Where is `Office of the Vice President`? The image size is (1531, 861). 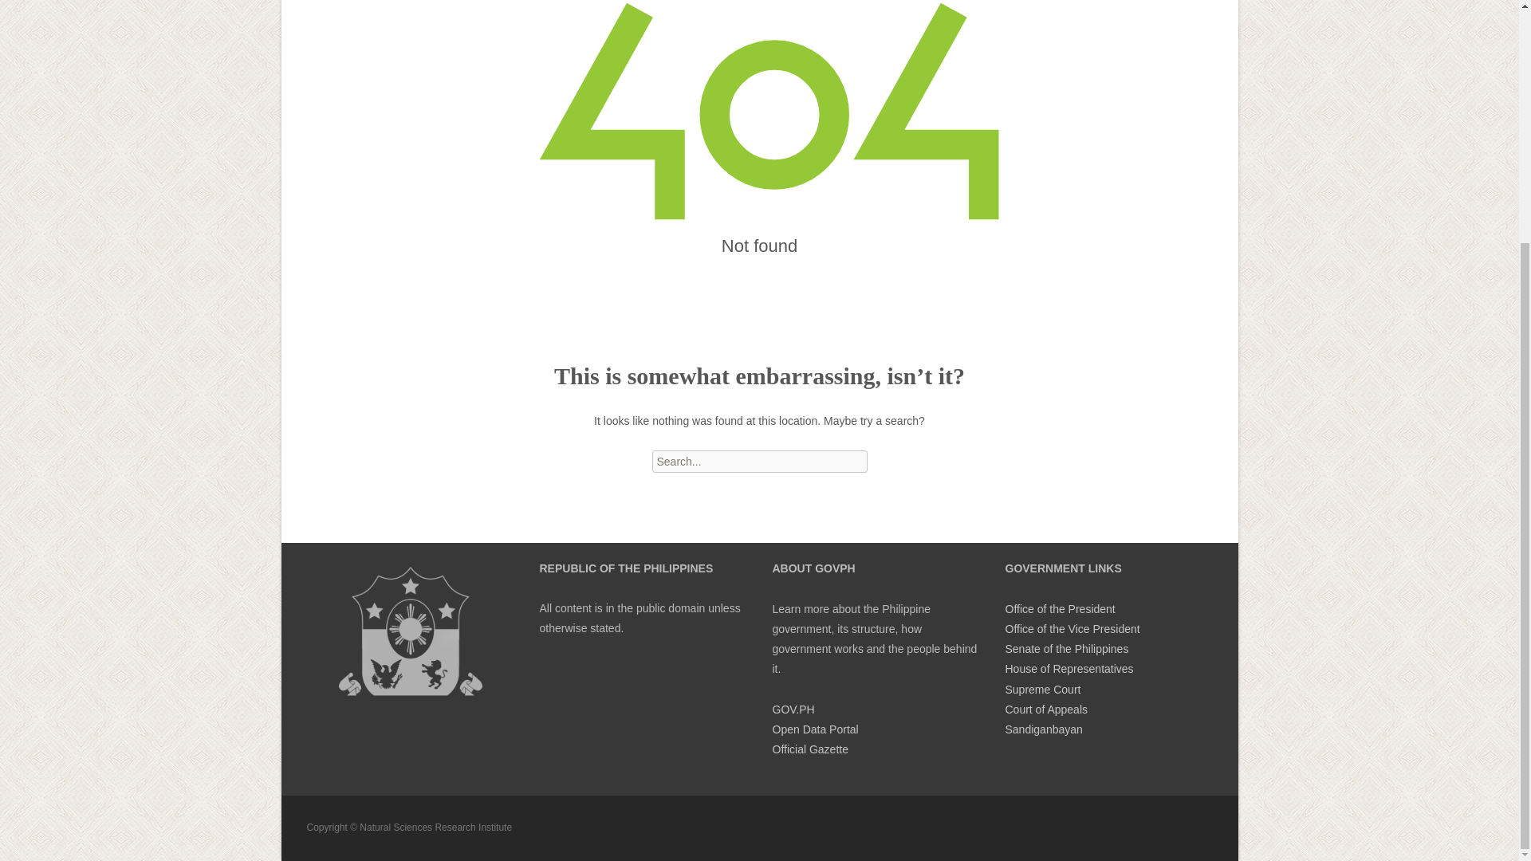
Office of the Vice President is located at coordinates (1072, 628).